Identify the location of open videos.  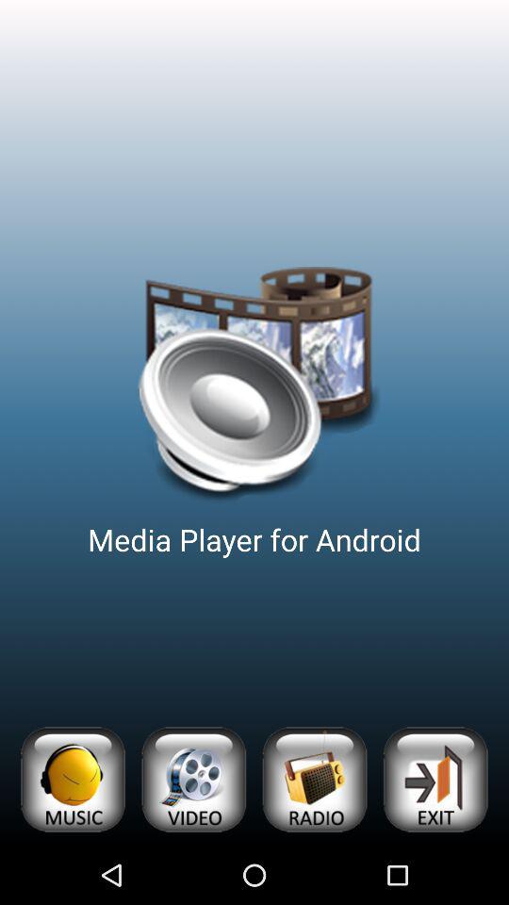
(193, 779).